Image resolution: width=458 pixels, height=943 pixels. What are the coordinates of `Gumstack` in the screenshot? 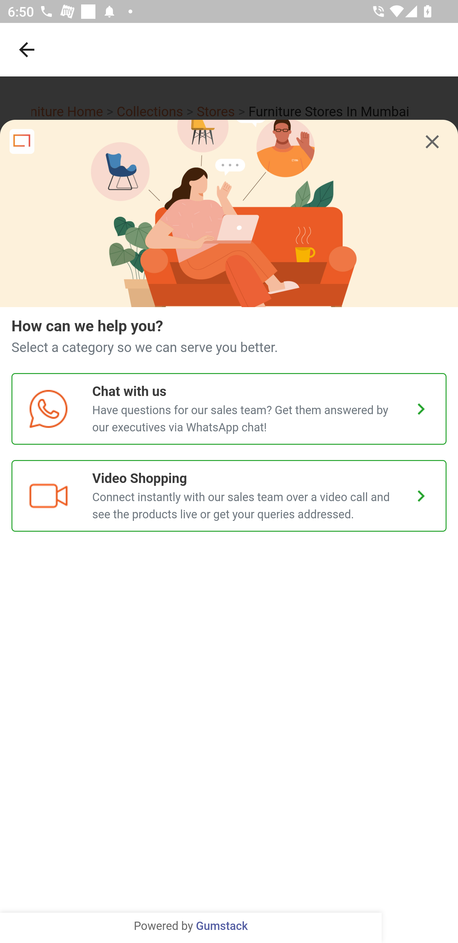 It's located at (222, 926).